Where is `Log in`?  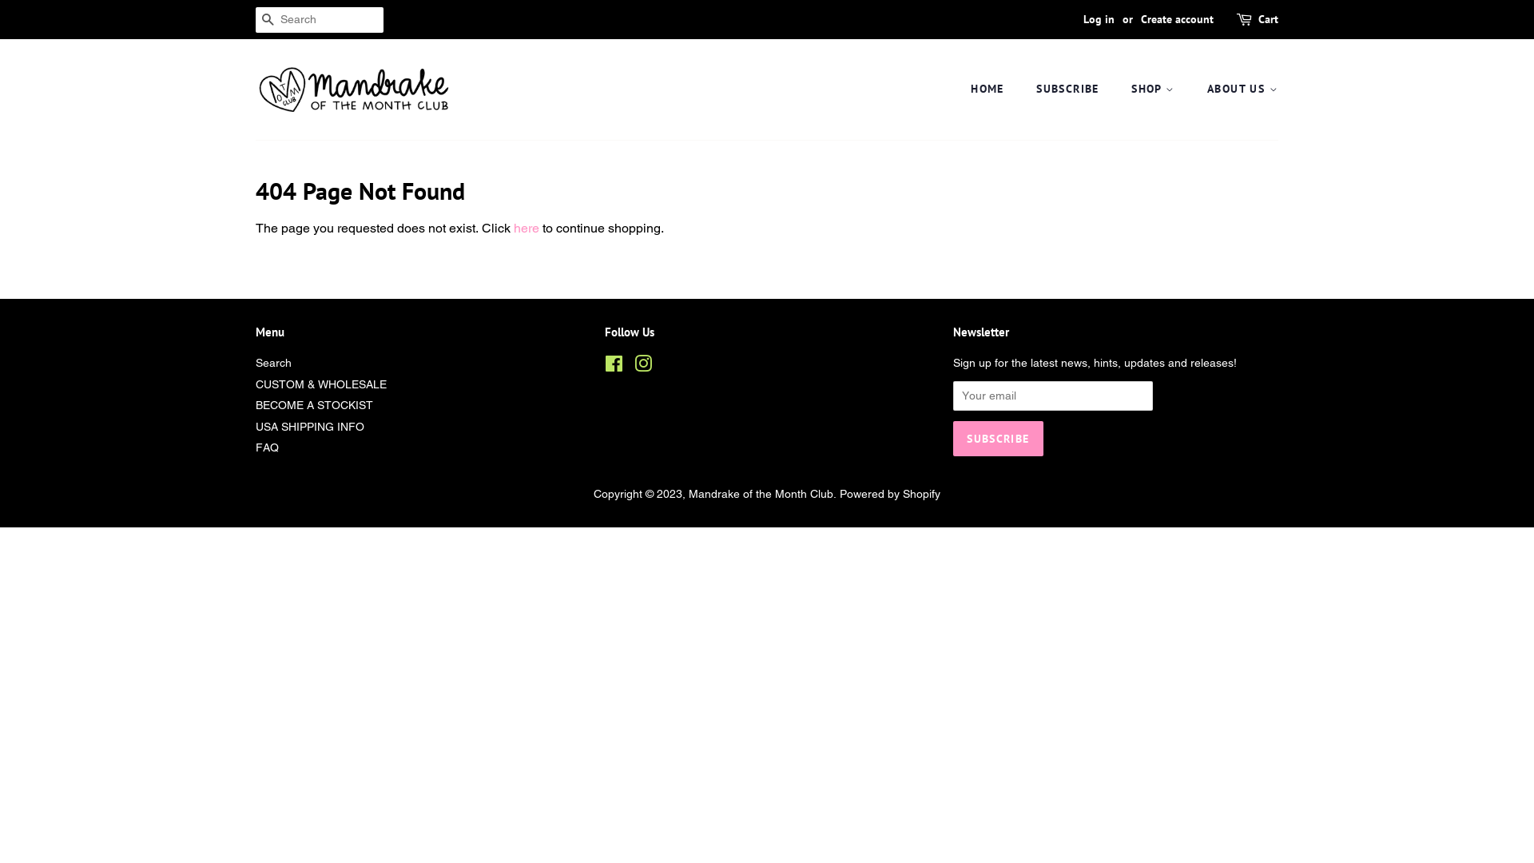 Log in is located at coordinates (1099, 19).